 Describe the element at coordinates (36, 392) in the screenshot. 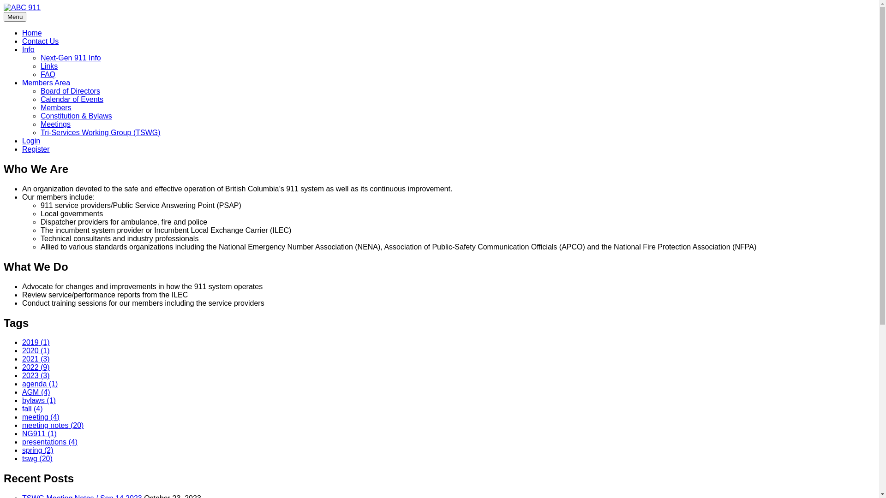

I see `AGM (4)` at that location.